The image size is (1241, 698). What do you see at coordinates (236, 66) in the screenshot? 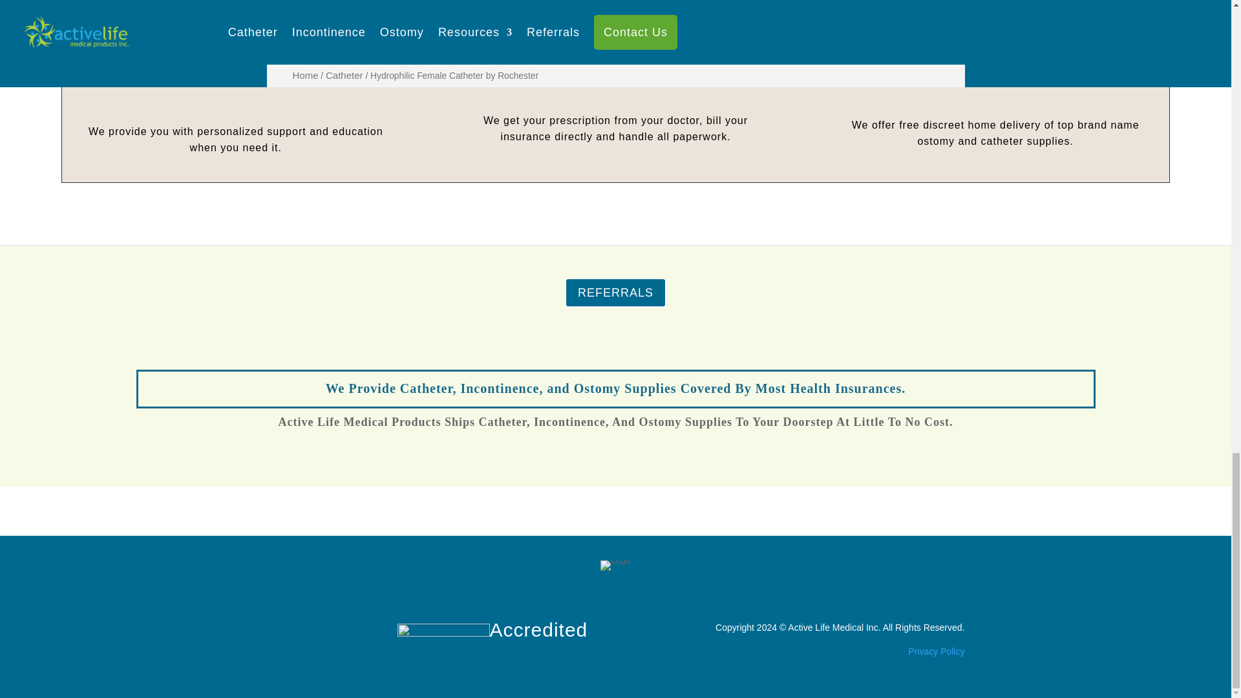
I see `icon-headset transparent` at bounding box center [236, 66].